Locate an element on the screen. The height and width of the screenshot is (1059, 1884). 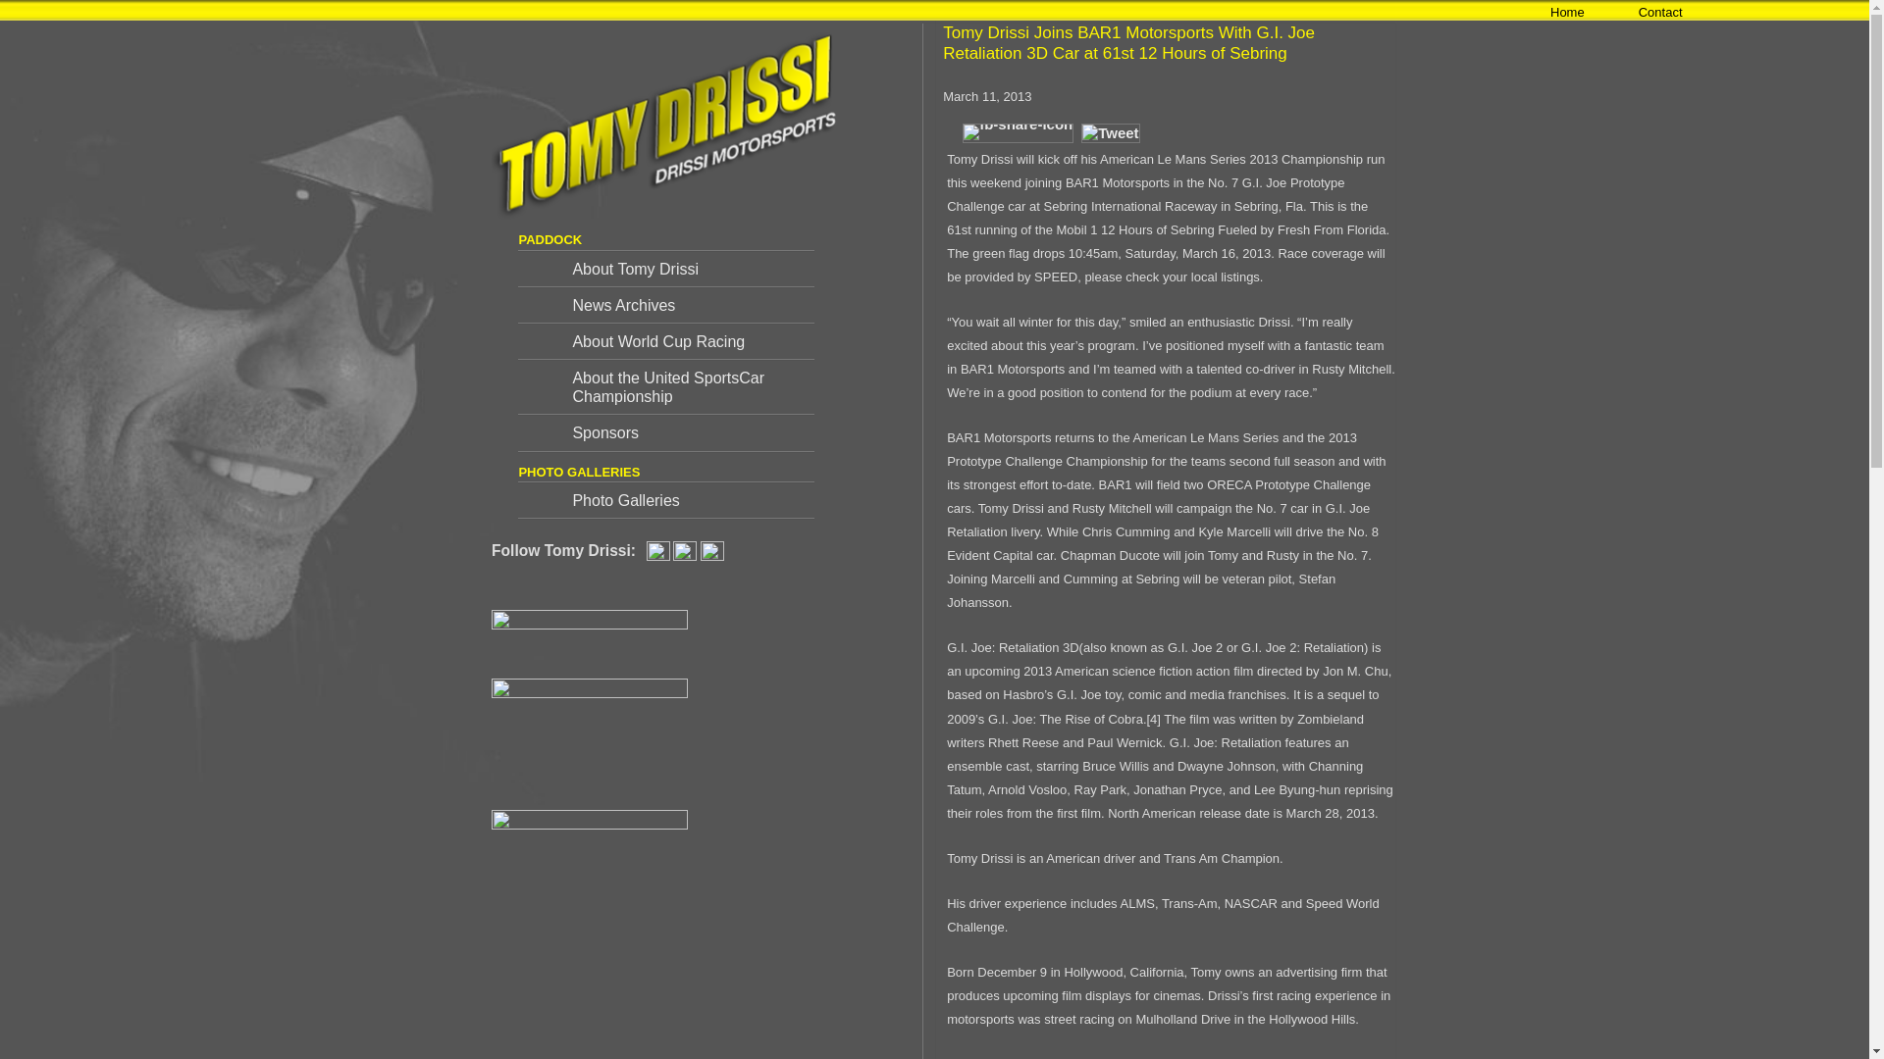
Contact is located at coordinates (1633, 16).